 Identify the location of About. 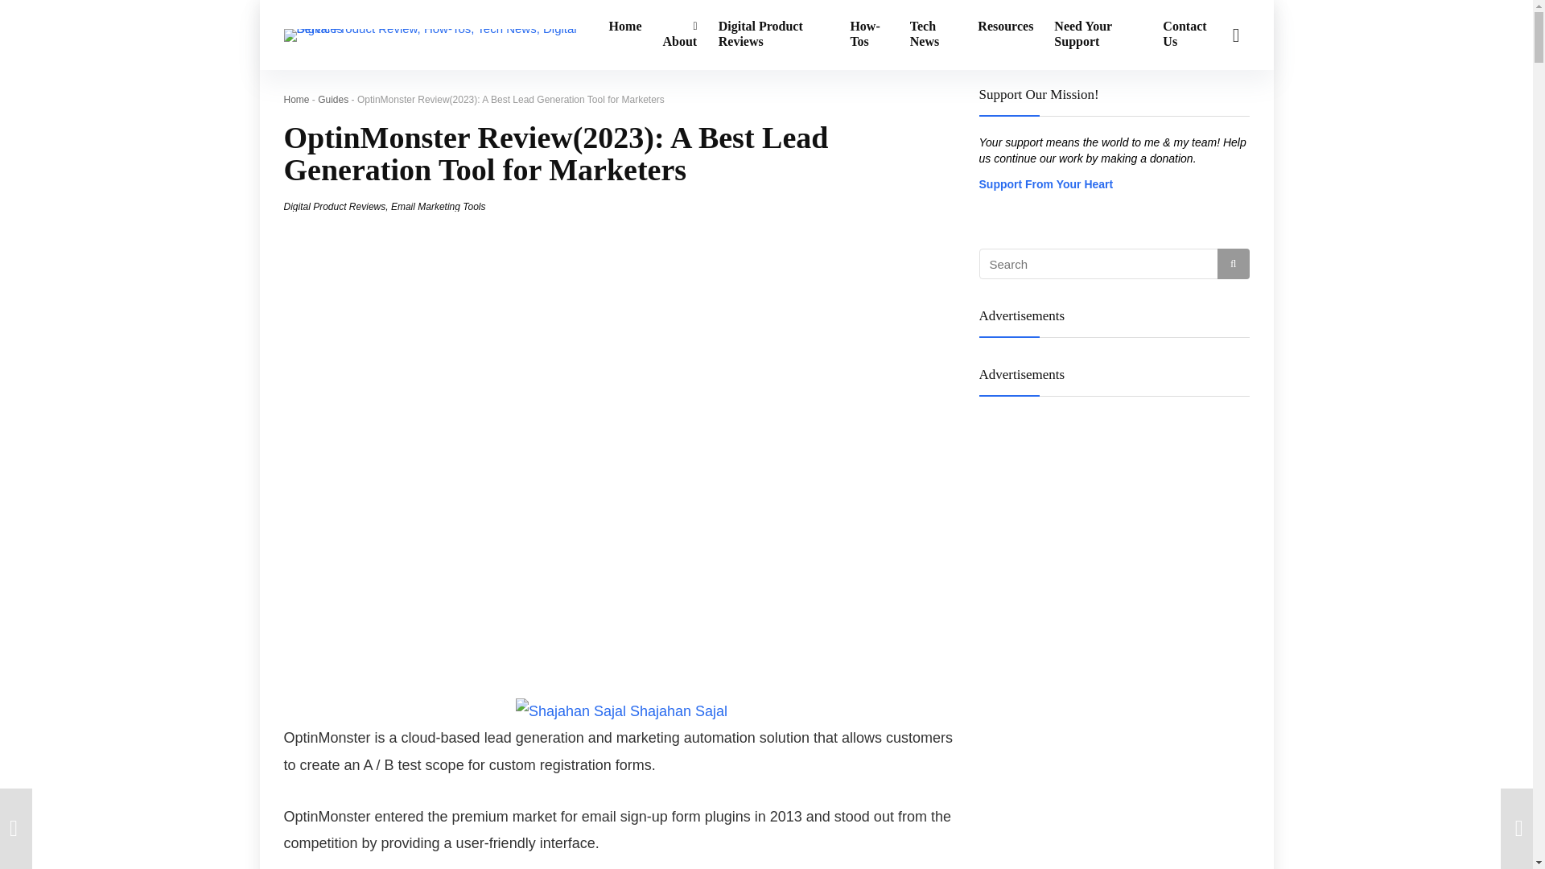
(679, 35).